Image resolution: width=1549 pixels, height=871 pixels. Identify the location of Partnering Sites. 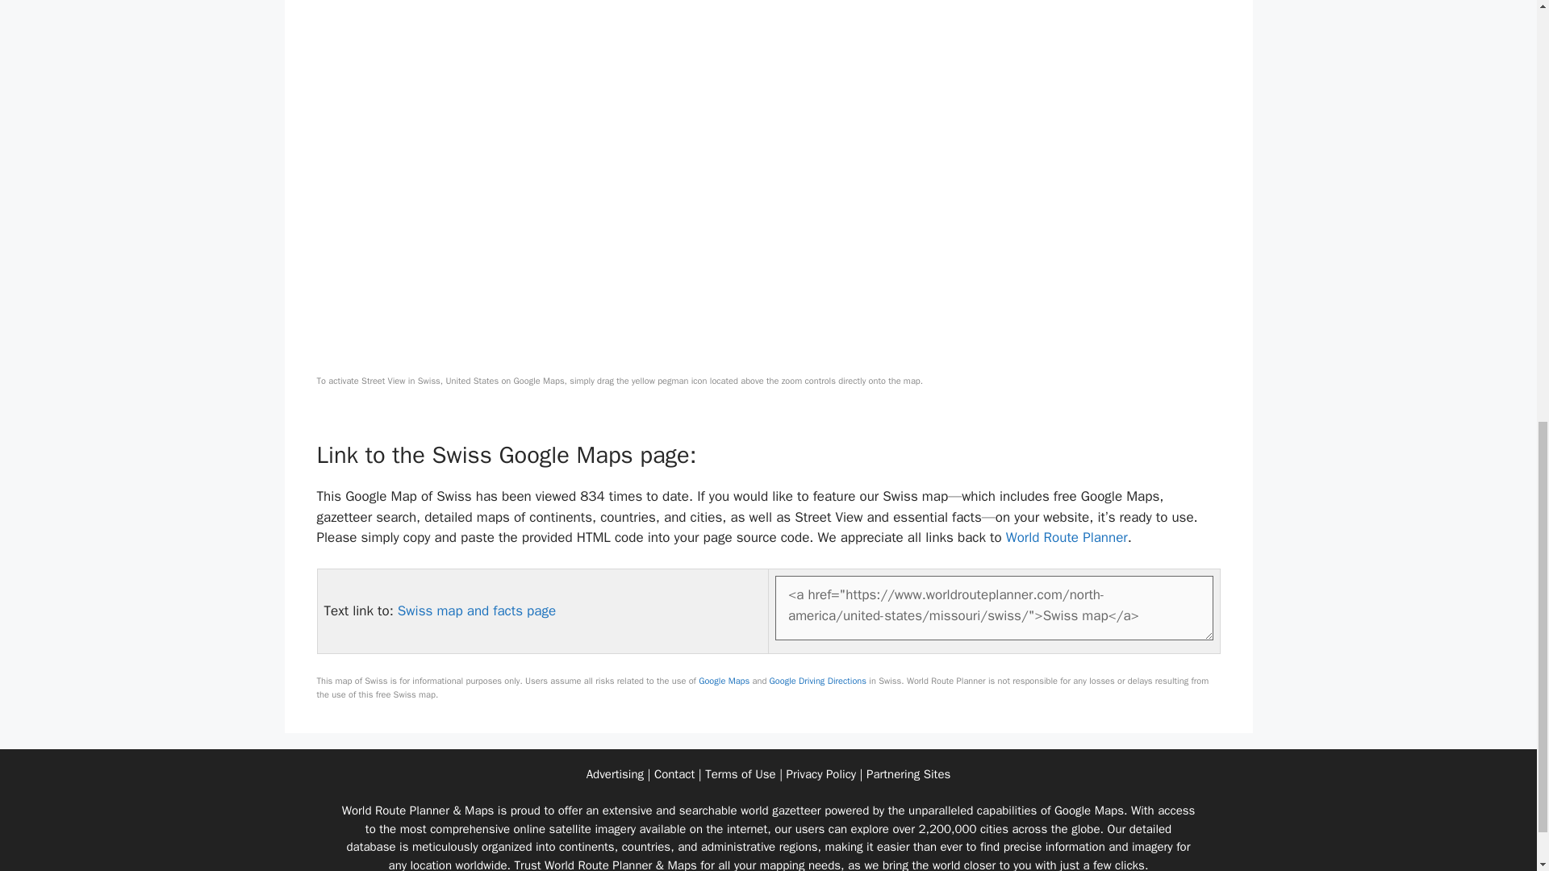
(908, 774).